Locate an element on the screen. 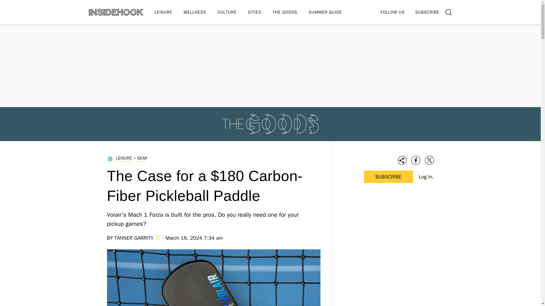 The image size is (545, 306). CITIES is located at coordinates (260, 12).